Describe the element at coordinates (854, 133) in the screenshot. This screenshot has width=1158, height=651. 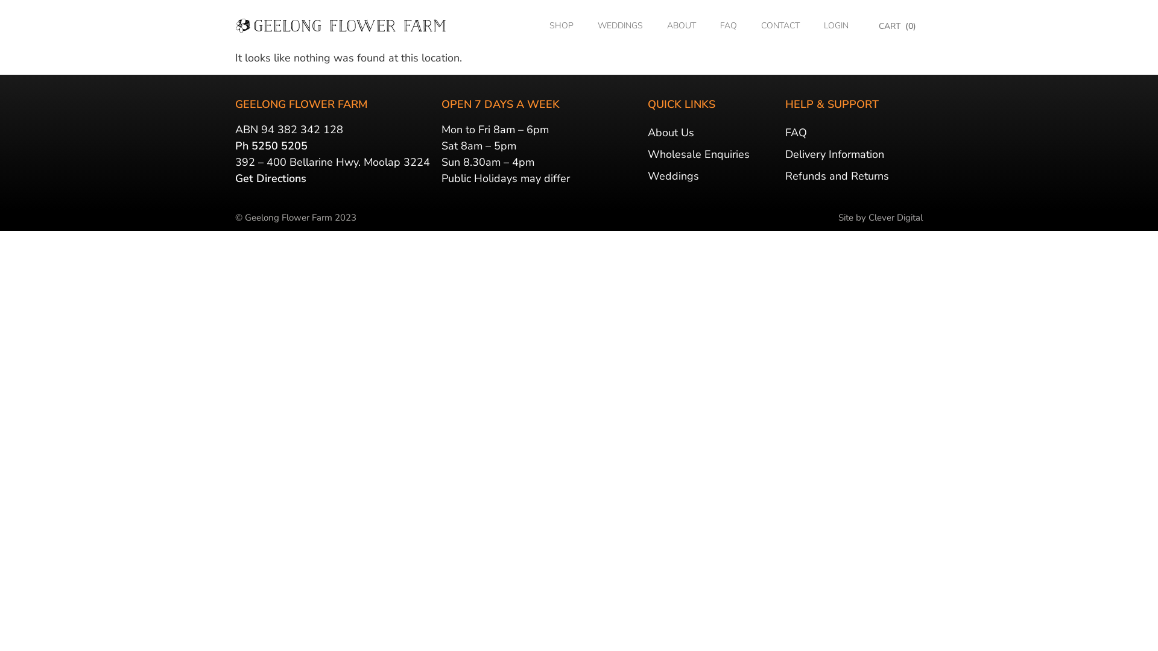
I see `FAQ` at that location.